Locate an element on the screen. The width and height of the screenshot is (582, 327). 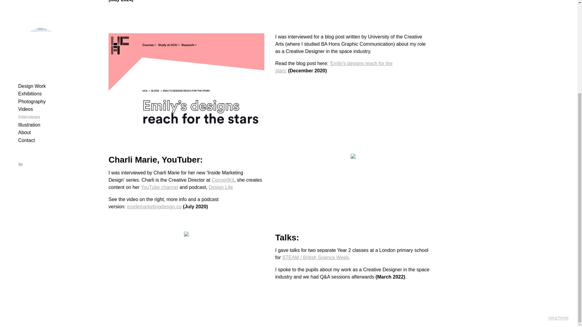
Contact is located at coordinates (26, 14).